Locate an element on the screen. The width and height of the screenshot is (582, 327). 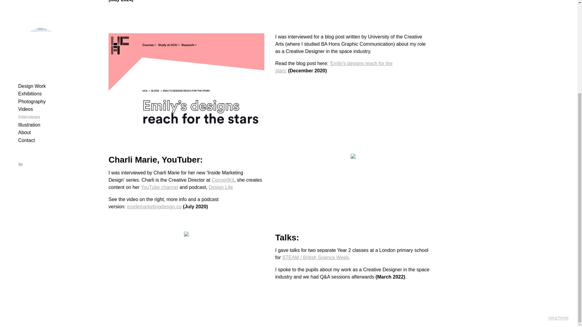
Contact is located at coordinates (26, 14).